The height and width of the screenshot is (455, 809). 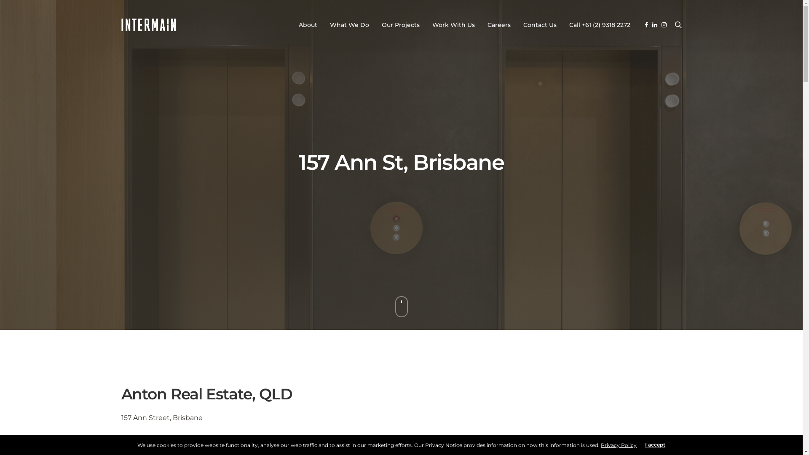 I want to click on Work With Us, so click(x=453, y=25).